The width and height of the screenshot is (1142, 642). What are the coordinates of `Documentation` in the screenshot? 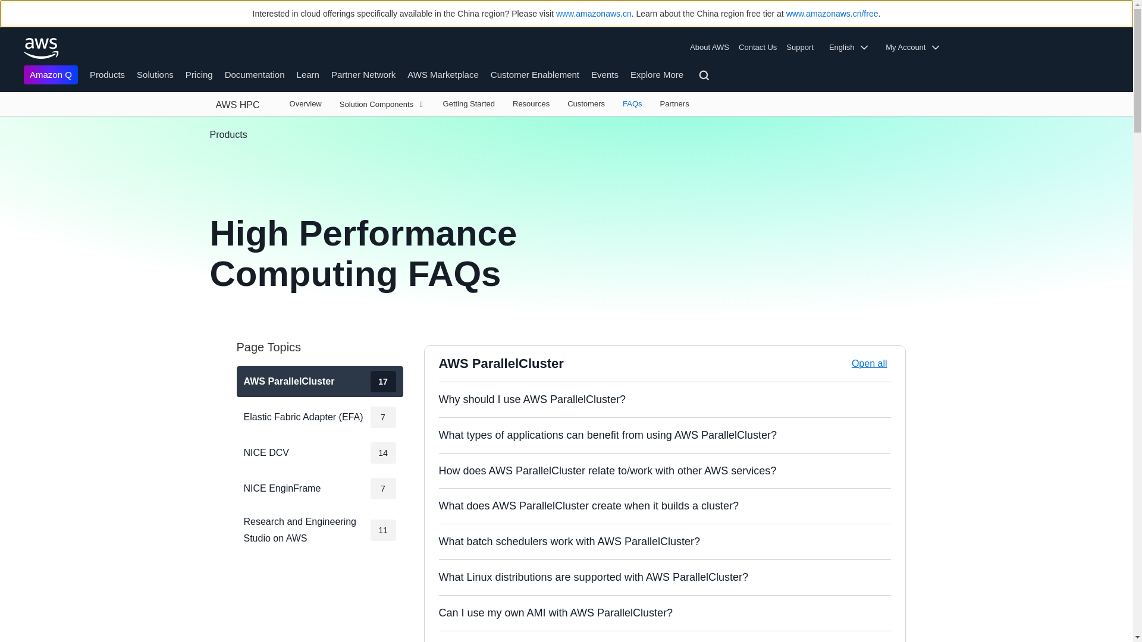 It's located at (255, 74).